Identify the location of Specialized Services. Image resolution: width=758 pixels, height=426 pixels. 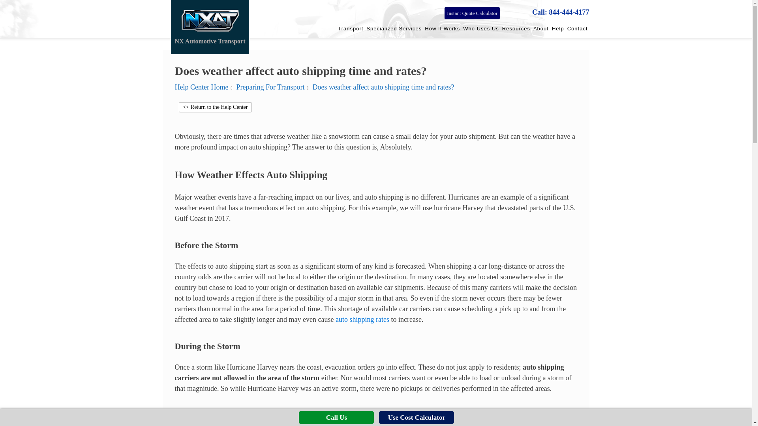
(394, 27).